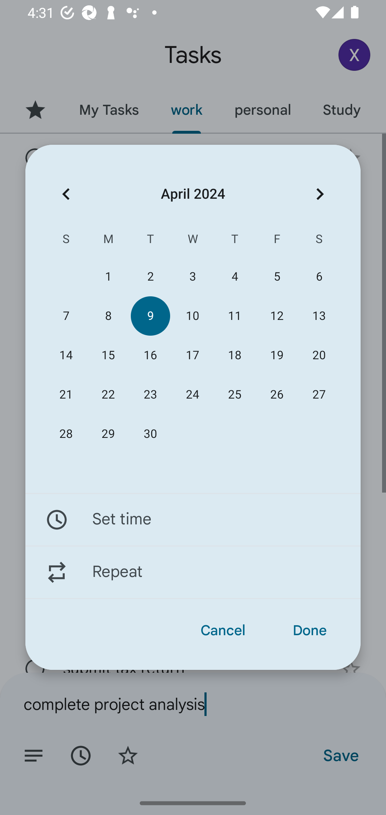  Describe the element at coordinates (235, 316) in the screenshot. I see `11 11 April 2024` at that location.